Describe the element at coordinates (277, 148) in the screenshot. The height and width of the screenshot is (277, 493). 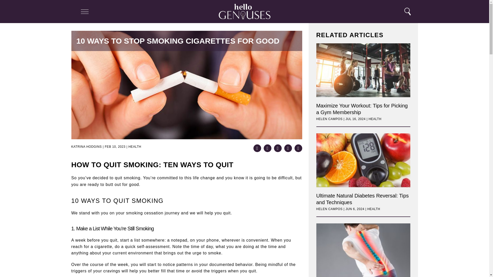
I see `Twitter` at that location.